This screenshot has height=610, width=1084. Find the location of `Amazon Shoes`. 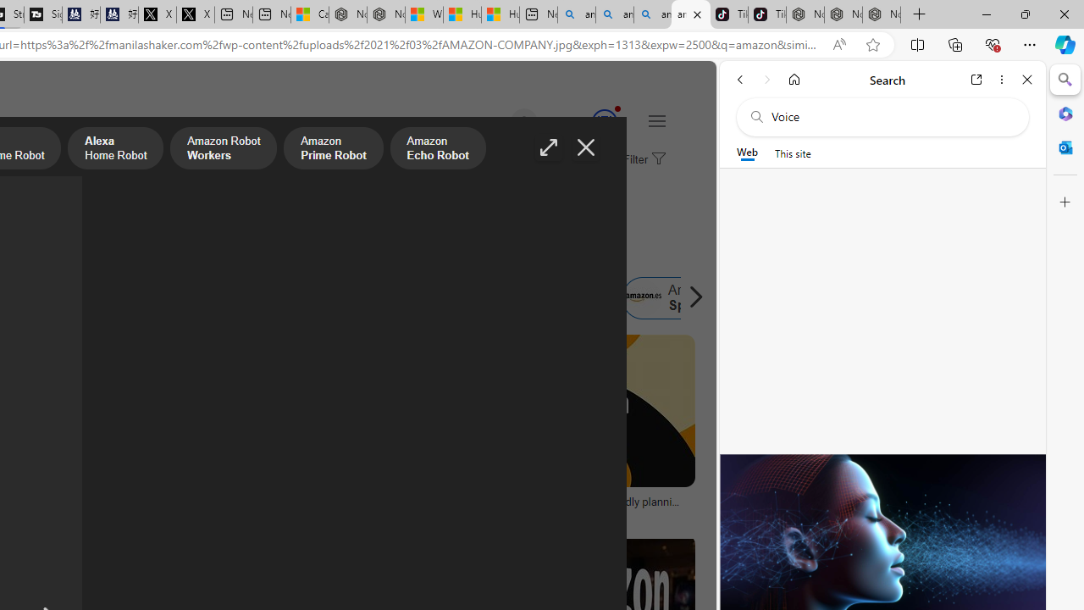

Amazon Shoes is located at coordinates (558, 298).